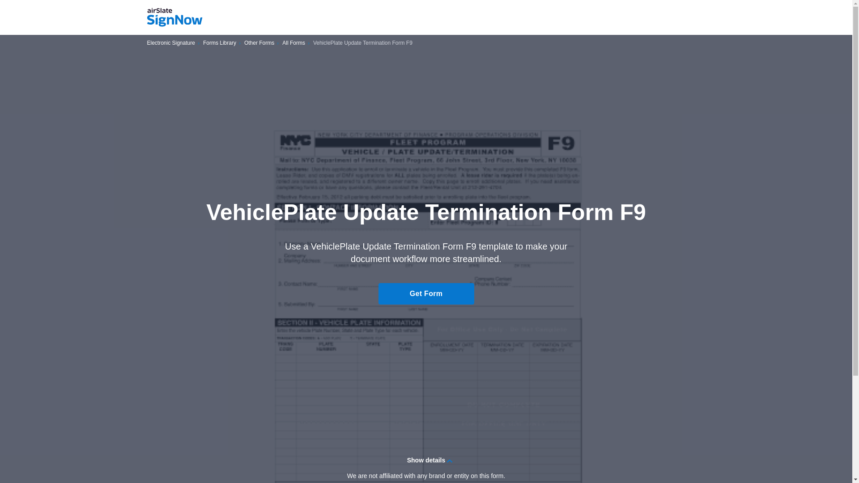 The height and width of the screenshot is (483, 859). What do you see at coordinates (219, 43) in the screenshot?
I see `Forms Library` at bounding box center [219, 43].